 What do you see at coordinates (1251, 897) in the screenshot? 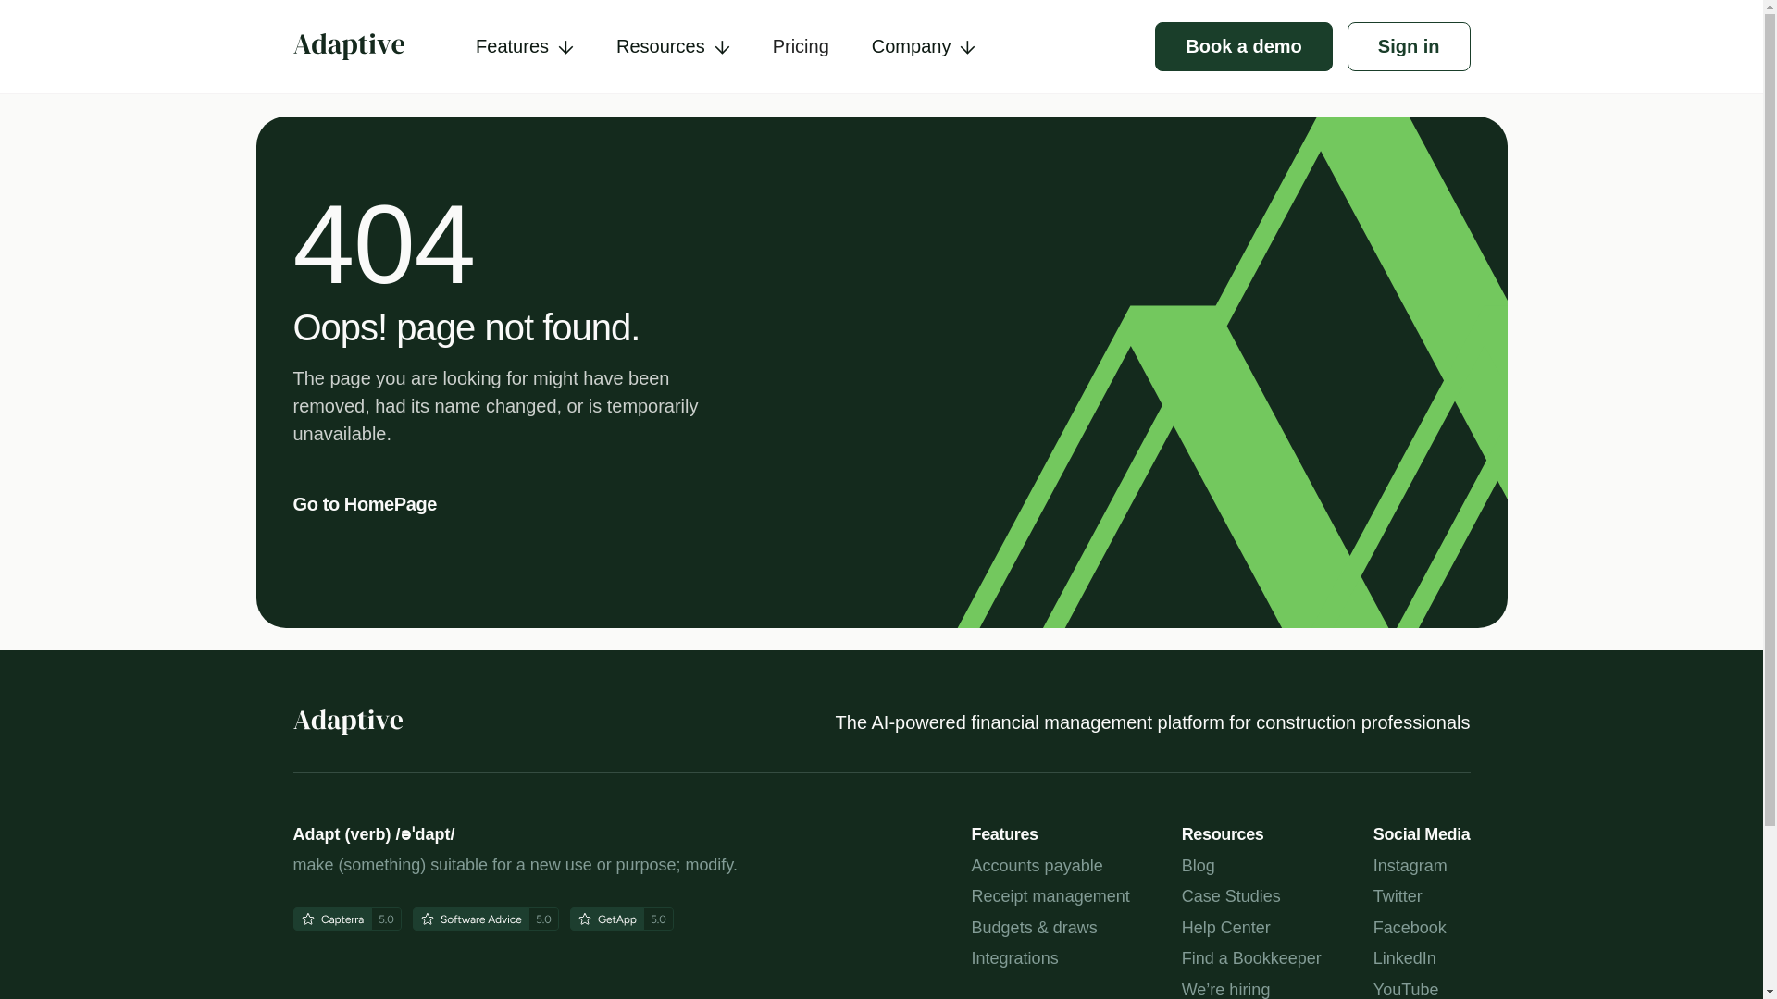
I see `Case Studies` at bounding box center [1251, 897].